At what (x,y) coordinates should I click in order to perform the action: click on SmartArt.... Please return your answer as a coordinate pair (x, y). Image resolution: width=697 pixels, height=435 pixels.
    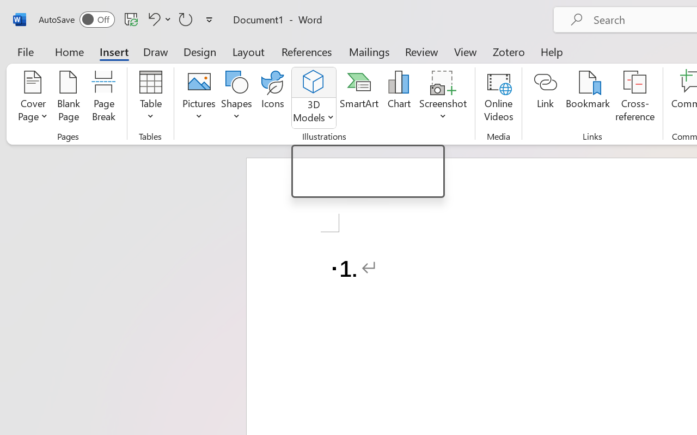
    Looking at the image, I should click on (359, 98).